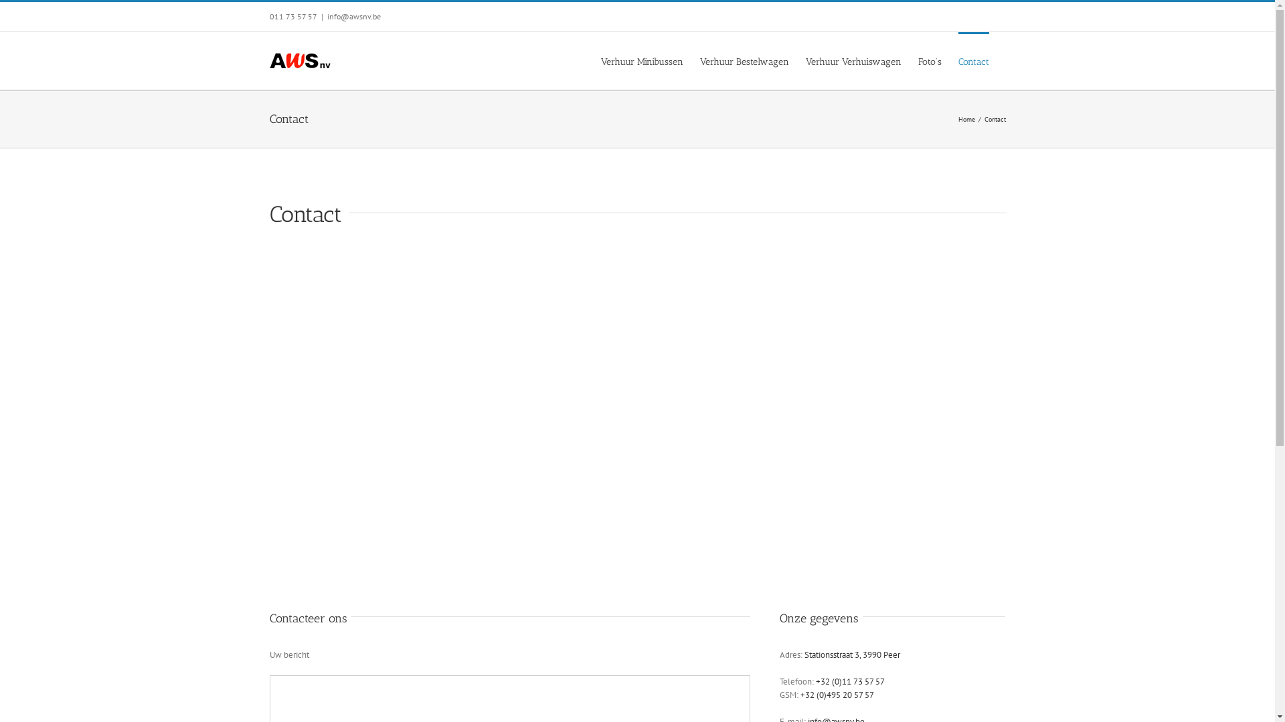 Image resolution: width=1285 pixels, height=722 pixels. Describe the element at coordinates (974, 61) in the screenshot. I see `Contact` at that location.